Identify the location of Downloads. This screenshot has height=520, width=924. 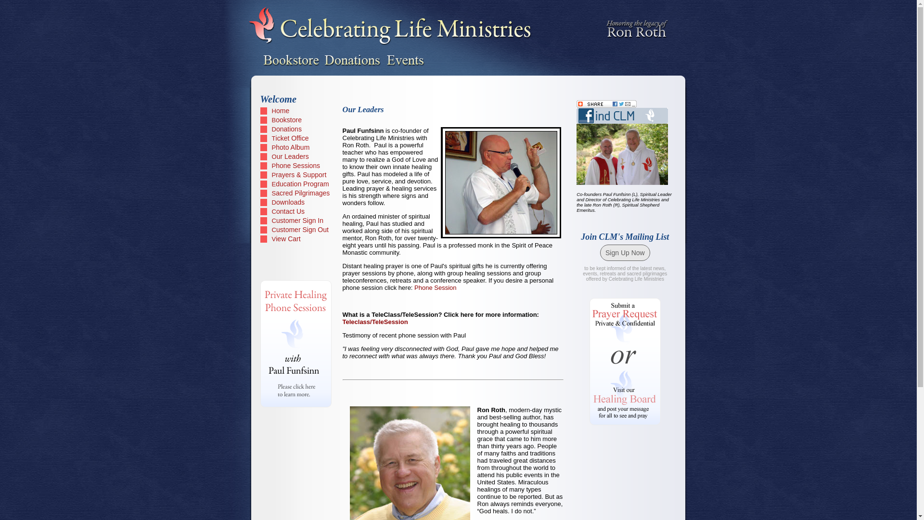
(296, 202).